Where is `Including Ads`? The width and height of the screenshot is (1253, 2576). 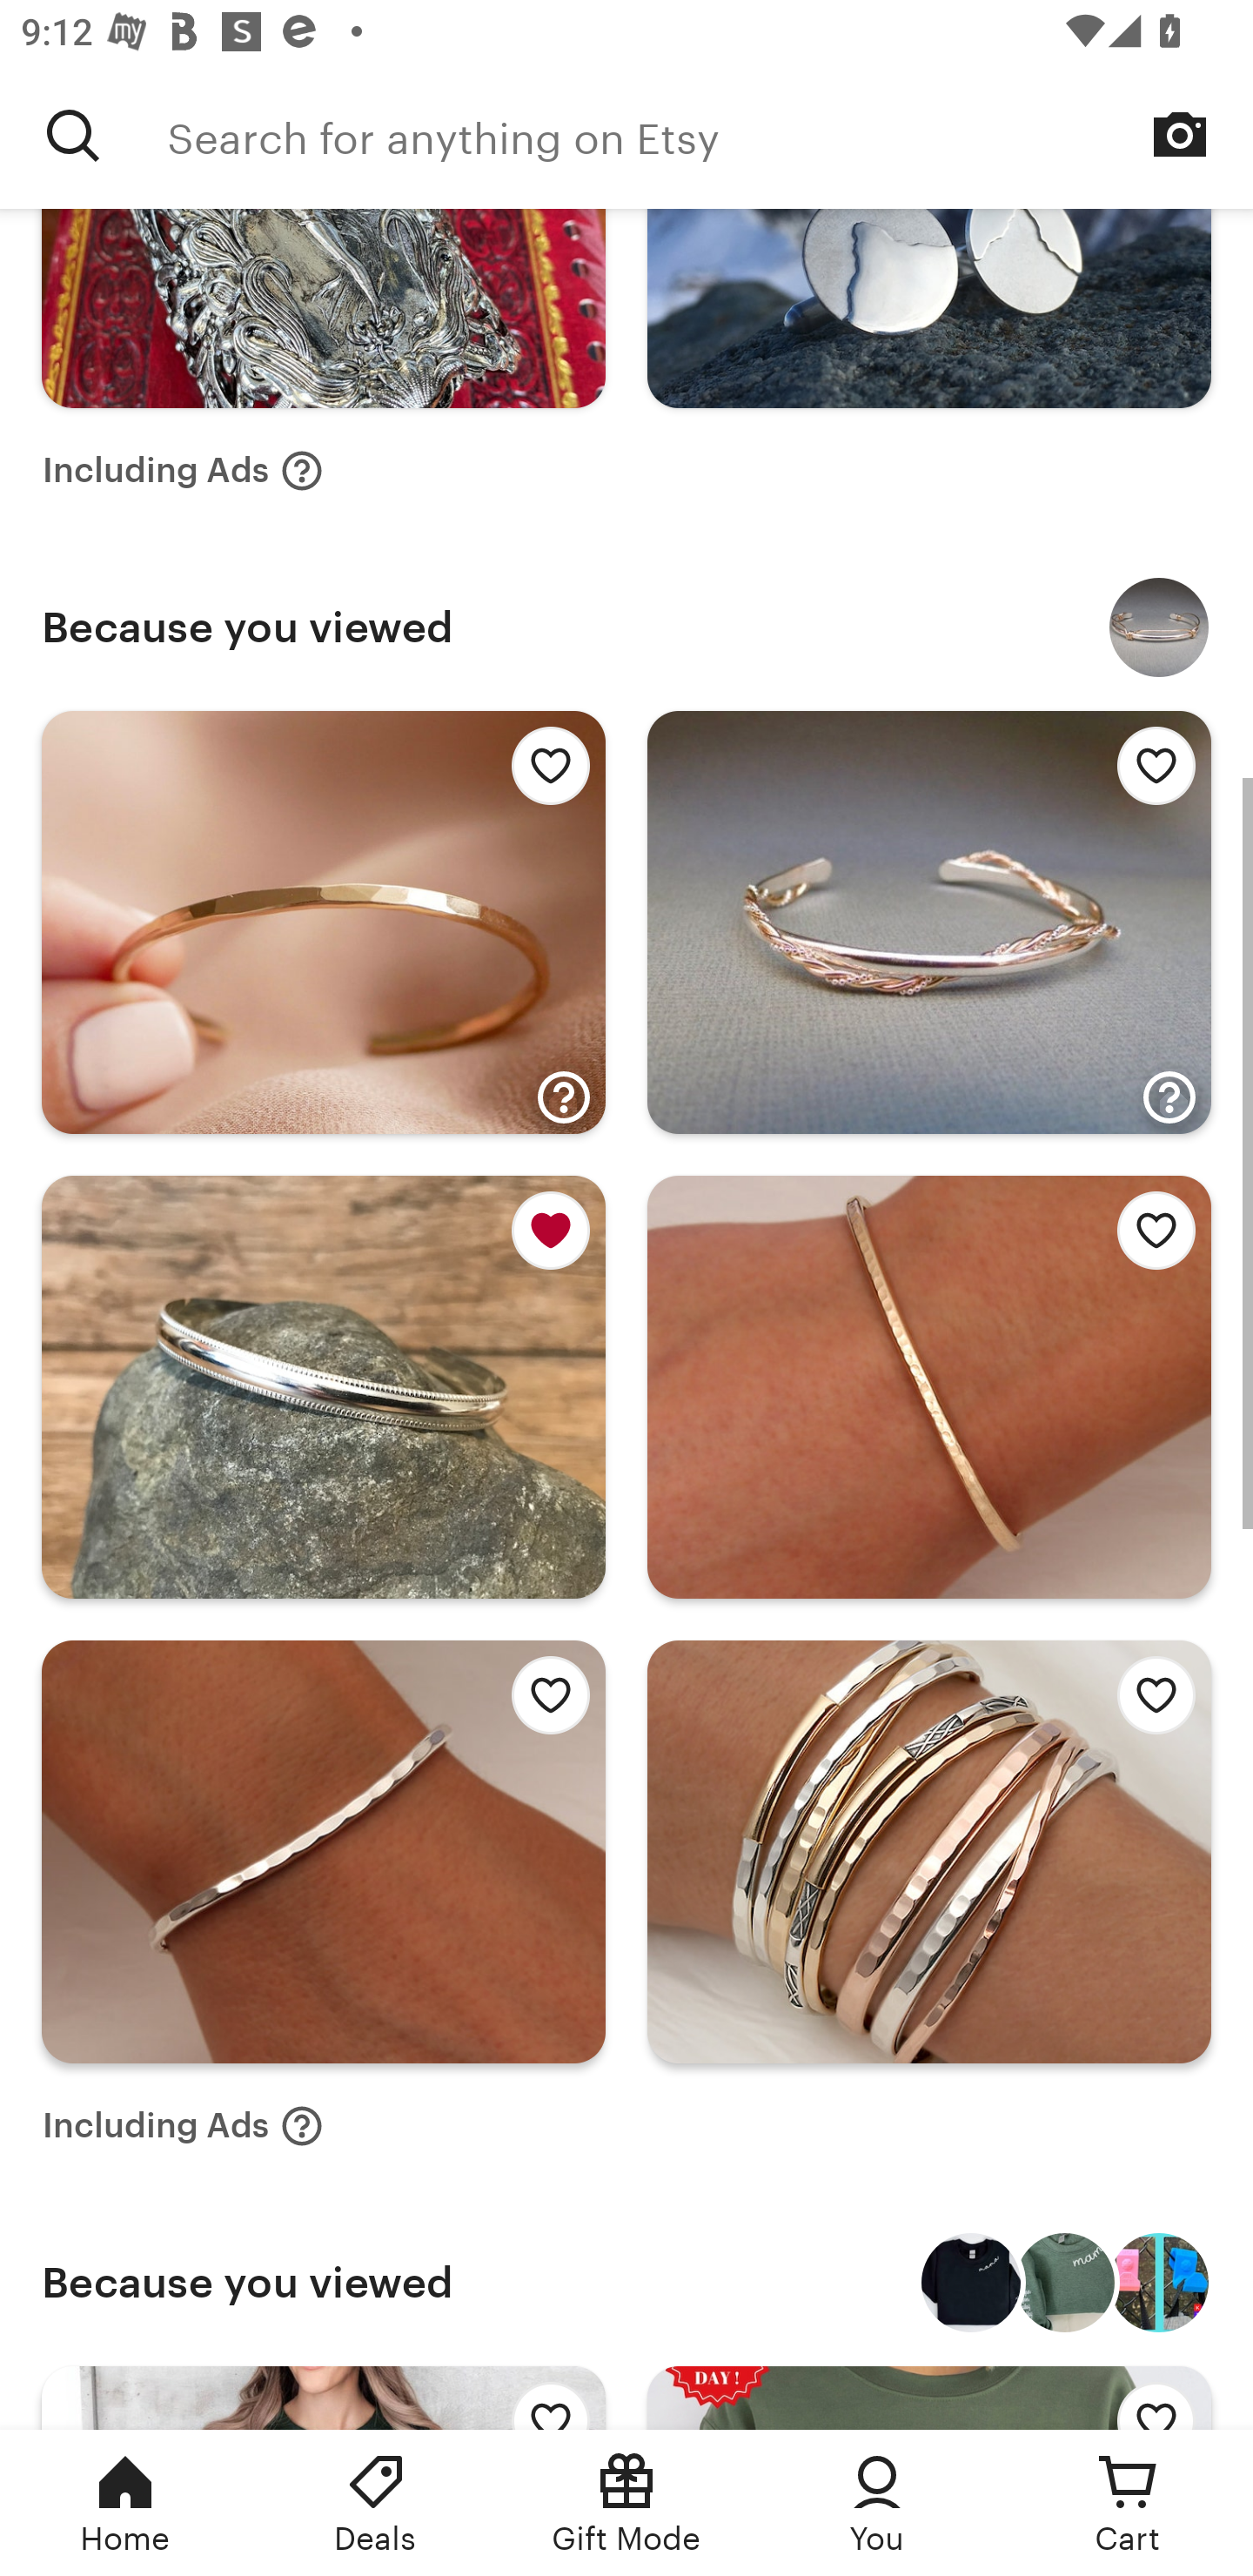 Including Ads is located at coordinates (183, 470).